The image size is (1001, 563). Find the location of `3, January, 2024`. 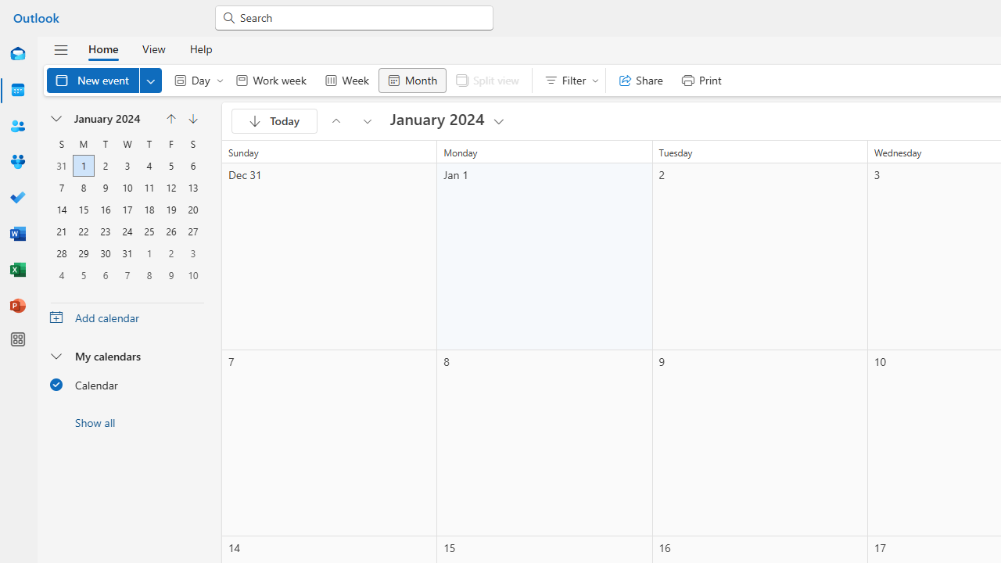

3, January, 2024 is located at coordinates (127, 166).